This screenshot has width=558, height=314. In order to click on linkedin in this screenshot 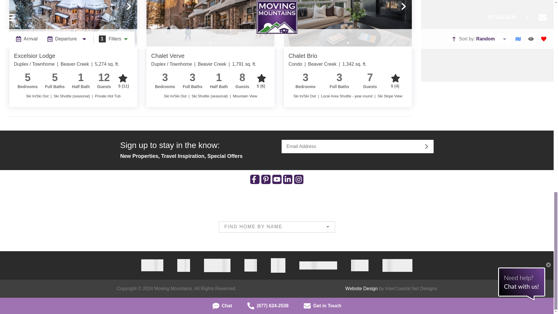, I will do `click(288, 179)`.